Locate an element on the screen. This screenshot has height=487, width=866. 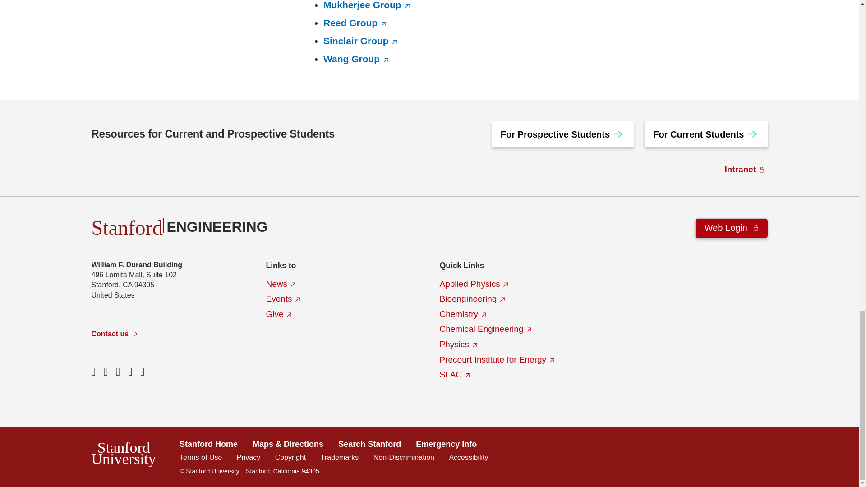
Ownership and use of Stanford trademarks and images is located at coordinates (340, 457).